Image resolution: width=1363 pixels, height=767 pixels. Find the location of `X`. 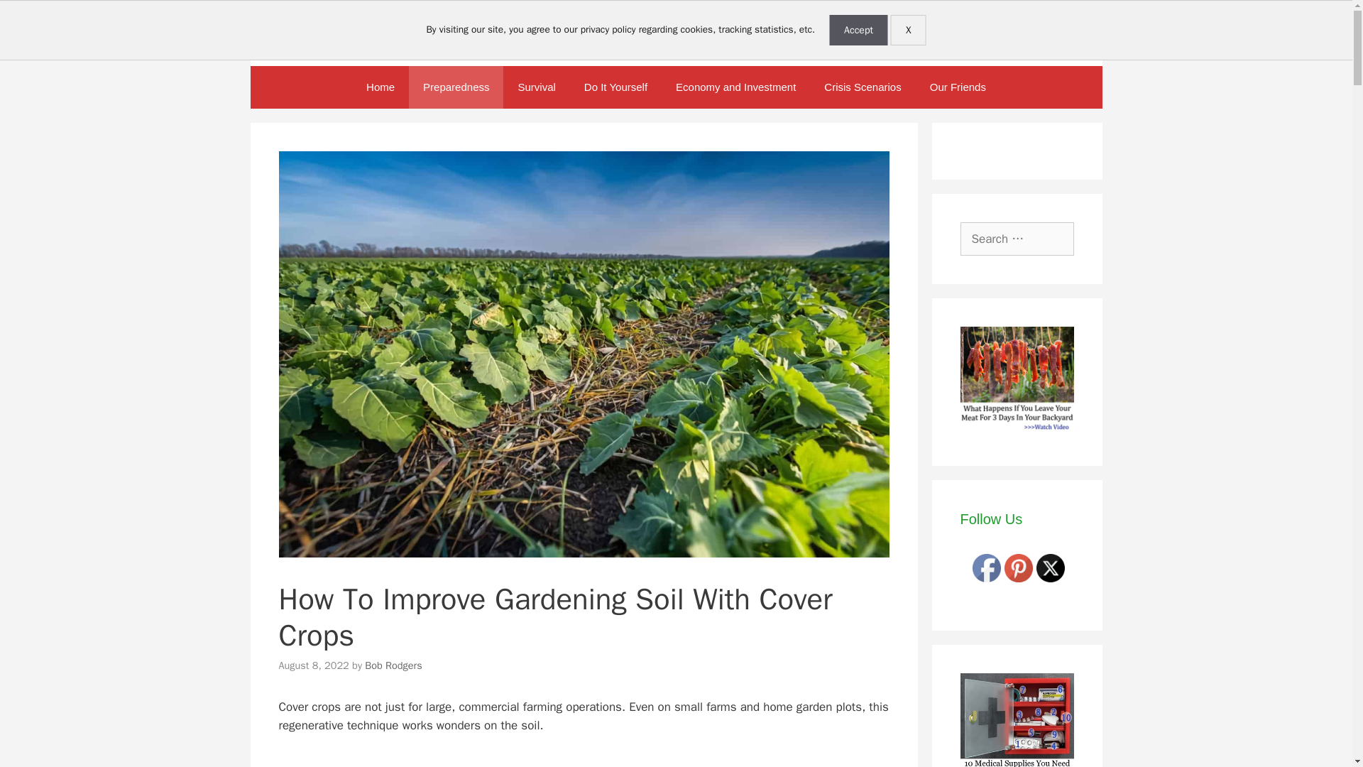

X is located at coordinates (909, 30).